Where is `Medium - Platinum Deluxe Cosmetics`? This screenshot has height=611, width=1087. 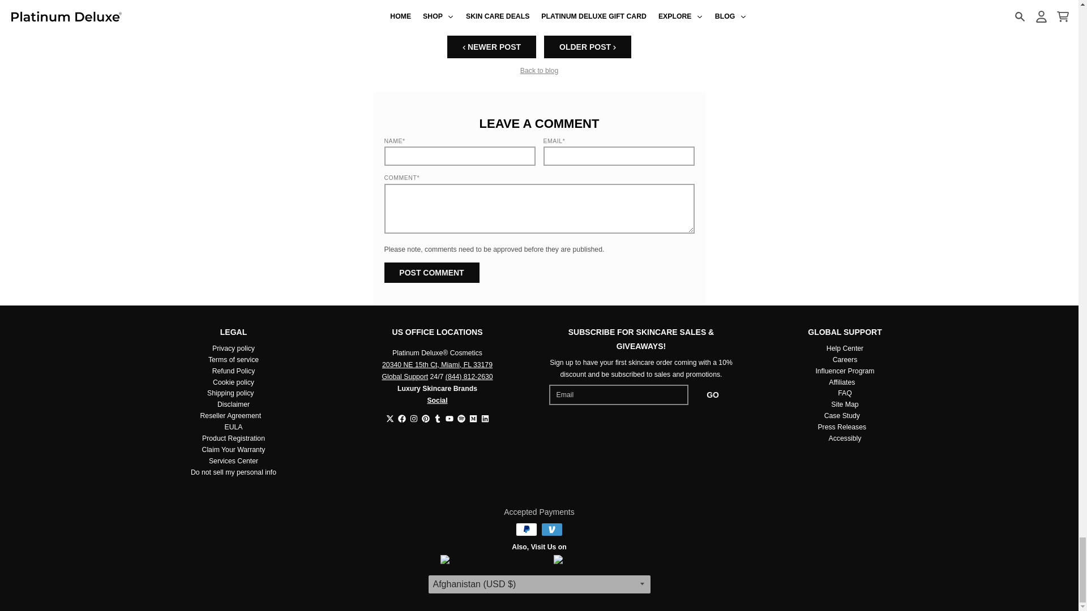 Medium - Platinum Deluxe Cosmetics is located at coordinates (472, 419).